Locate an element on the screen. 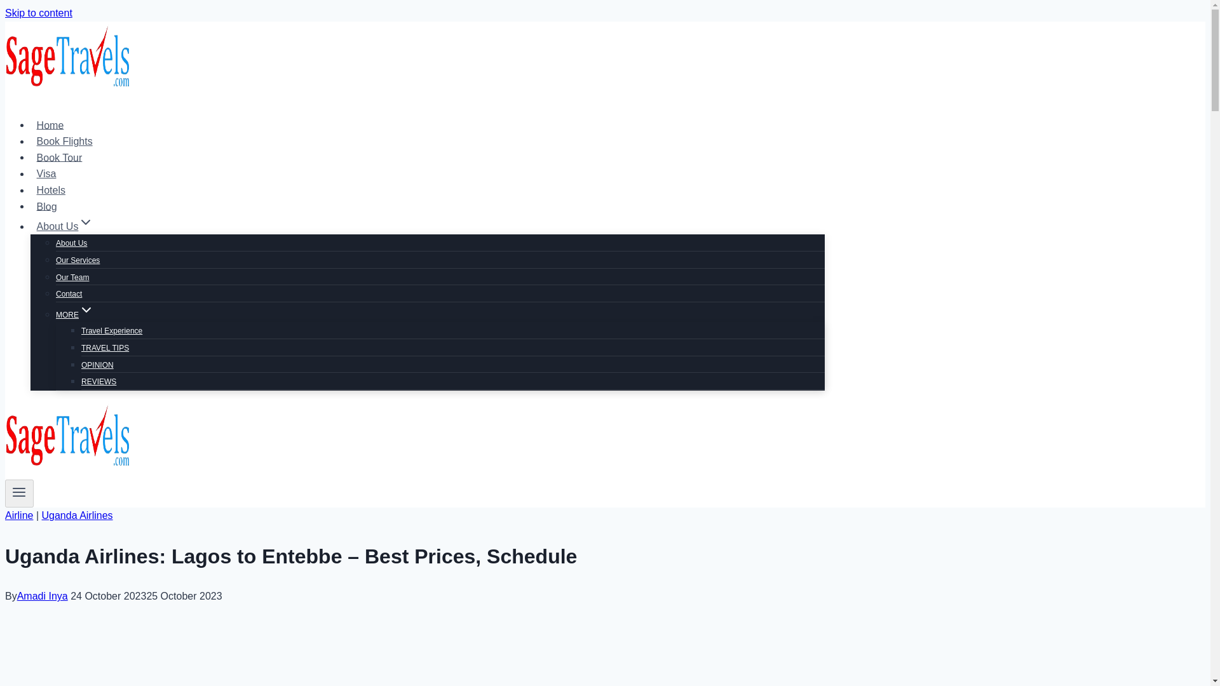 Image resolution: width=1220 pixels, height=686 pixels. Home is located at coordinates (50, 124).